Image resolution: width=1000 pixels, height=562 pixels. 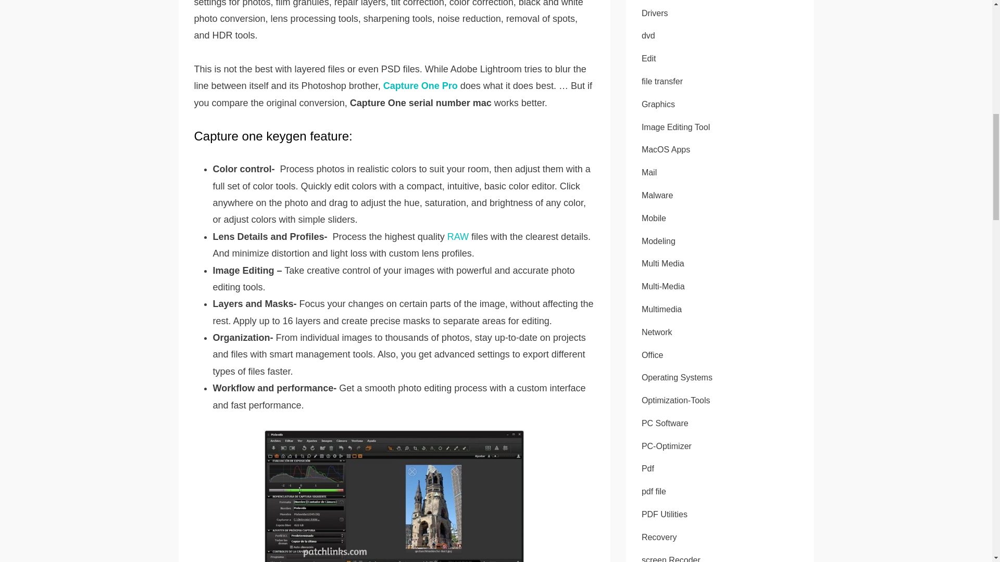 I want to click on Capture One Pro, so click(x=421, y=85).